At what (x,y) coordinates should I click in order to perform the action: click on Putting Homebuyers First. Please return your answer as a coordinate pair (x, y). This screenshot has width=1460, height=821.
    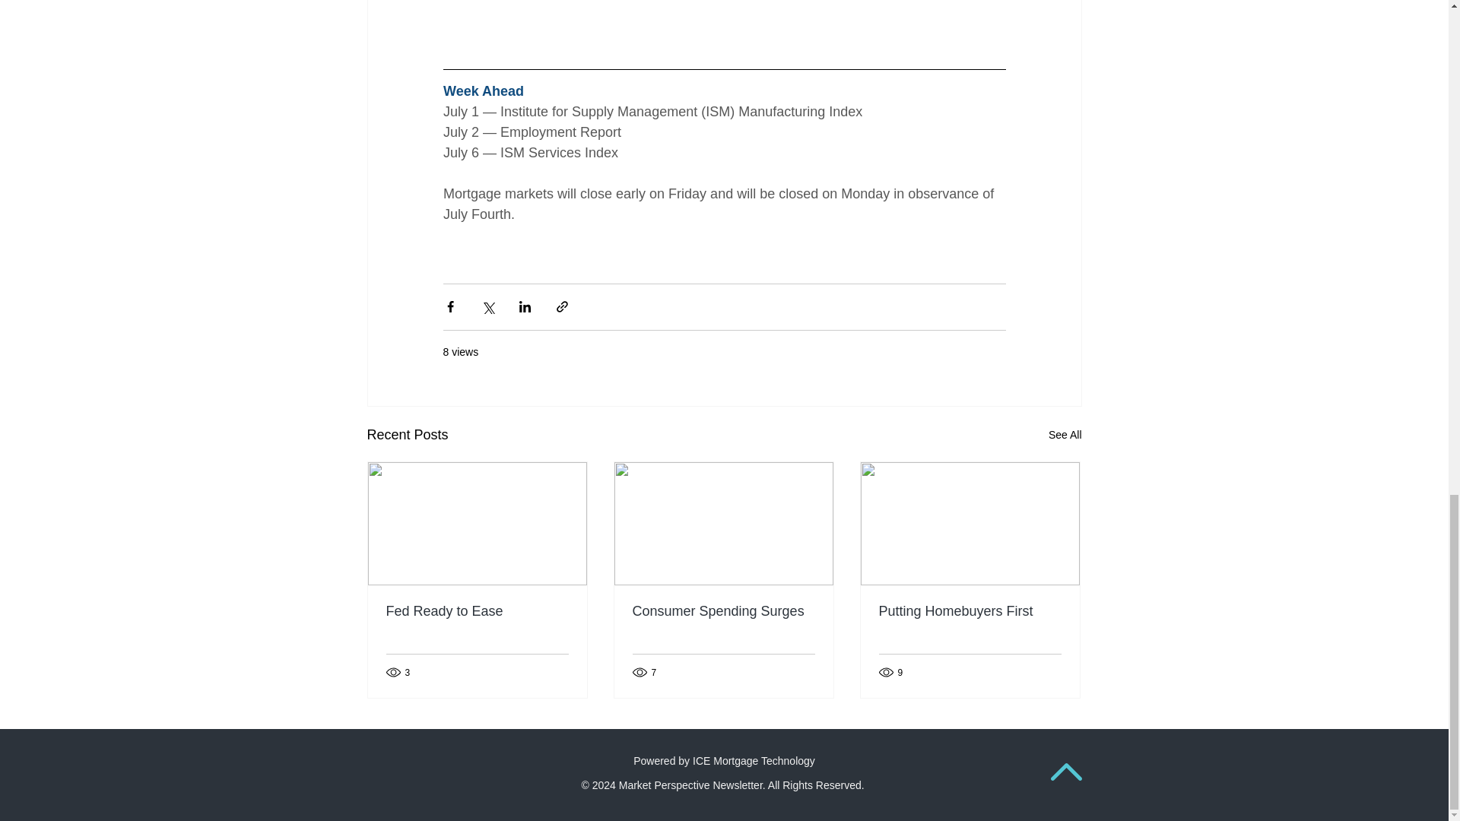
    Looking at the image, I should click on (970, 611).